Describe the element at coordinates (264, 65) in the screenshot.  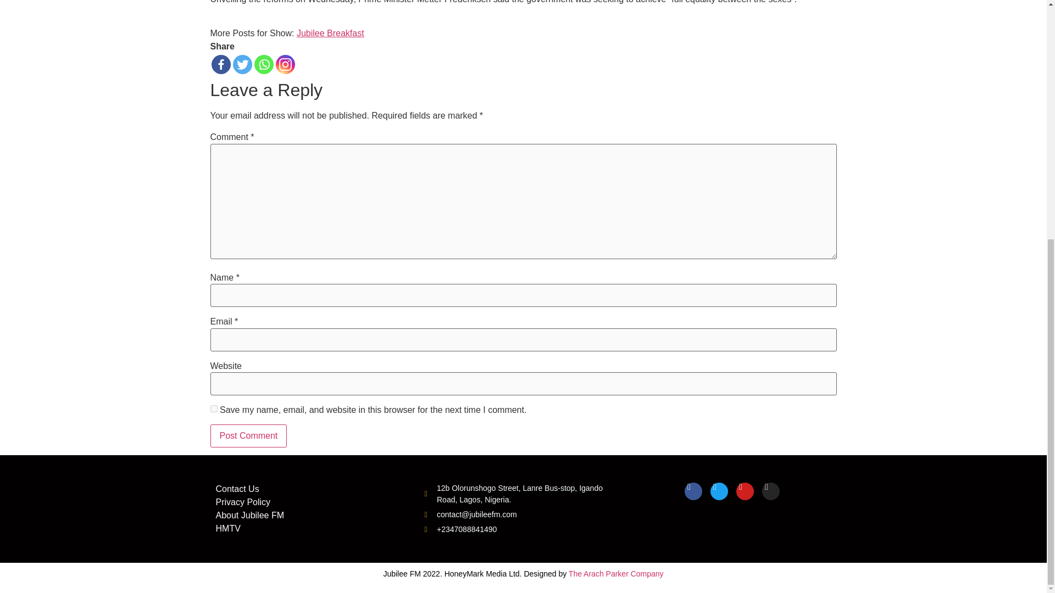
I see `Whatsapp` at that location.